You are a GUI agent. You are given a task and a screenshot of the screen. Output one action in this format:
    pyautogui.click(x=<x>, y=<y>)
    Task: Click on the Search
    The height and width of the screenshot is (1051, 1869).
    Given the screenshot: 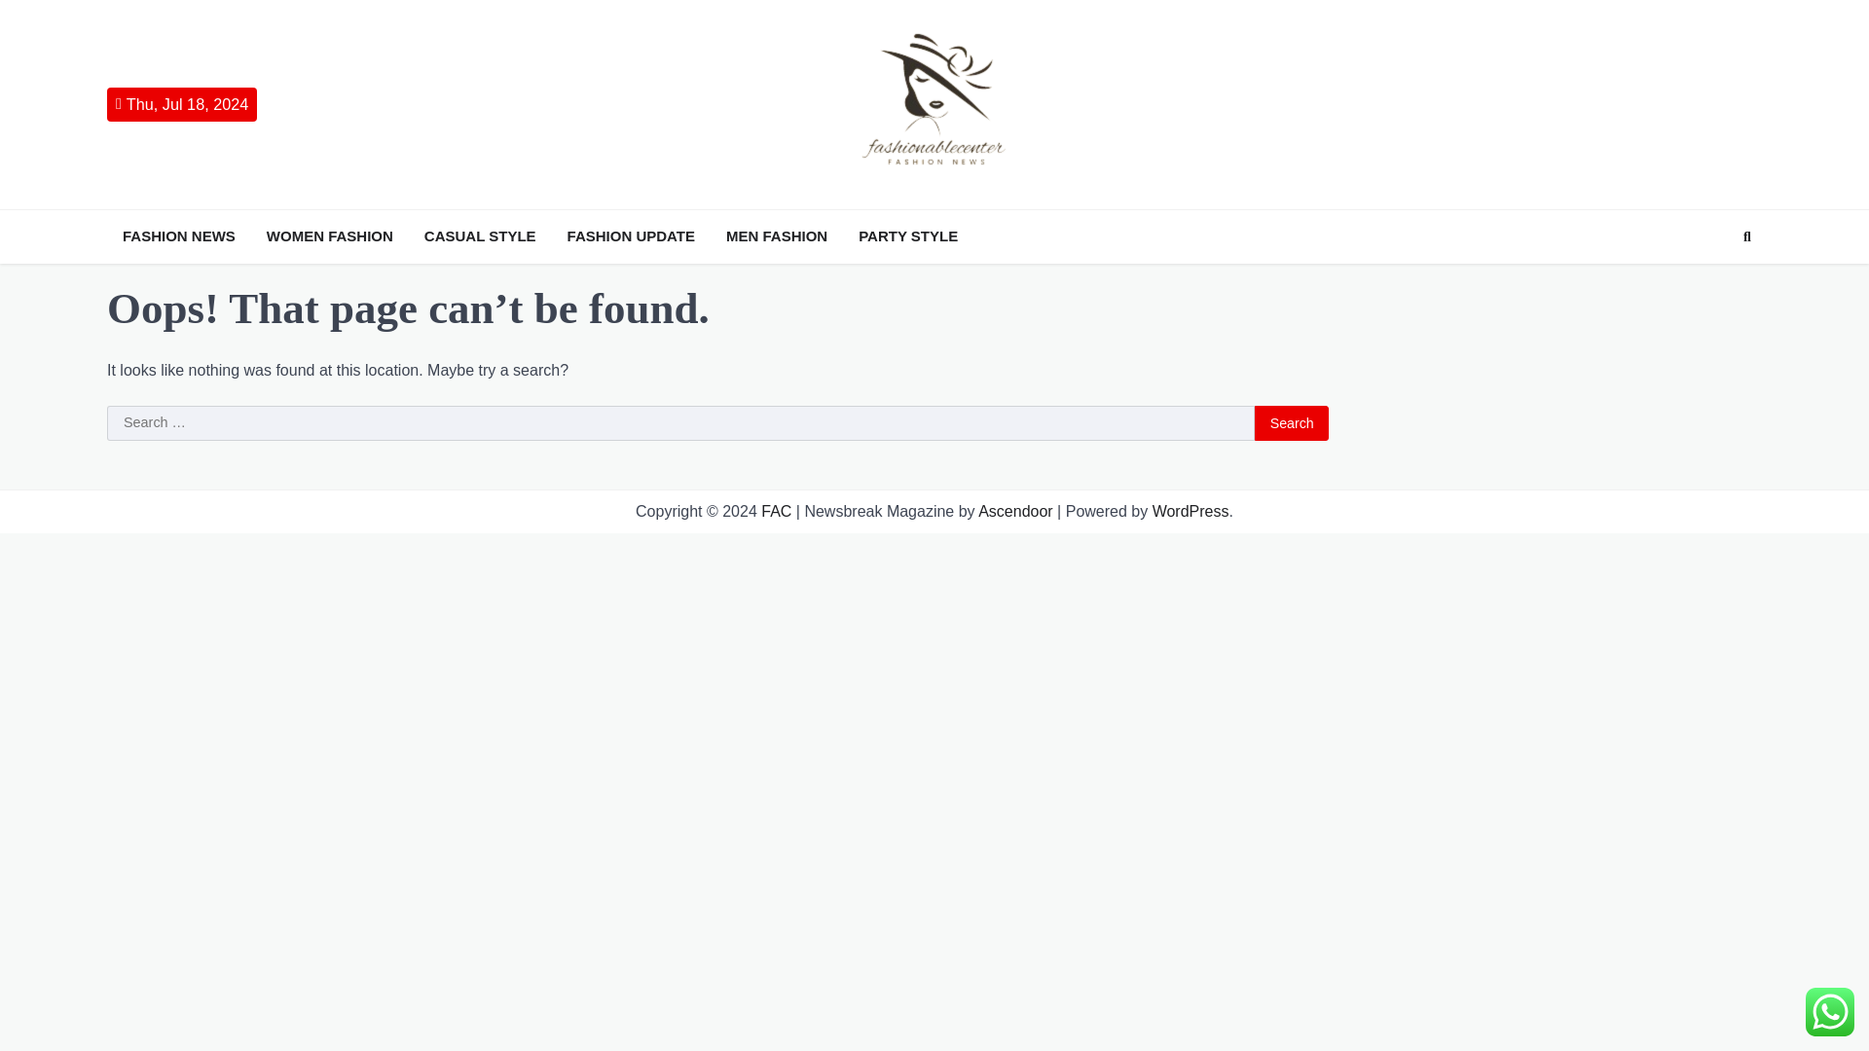 What is the action you would take?
    pyautogui.click(x=1291, y=422)
    